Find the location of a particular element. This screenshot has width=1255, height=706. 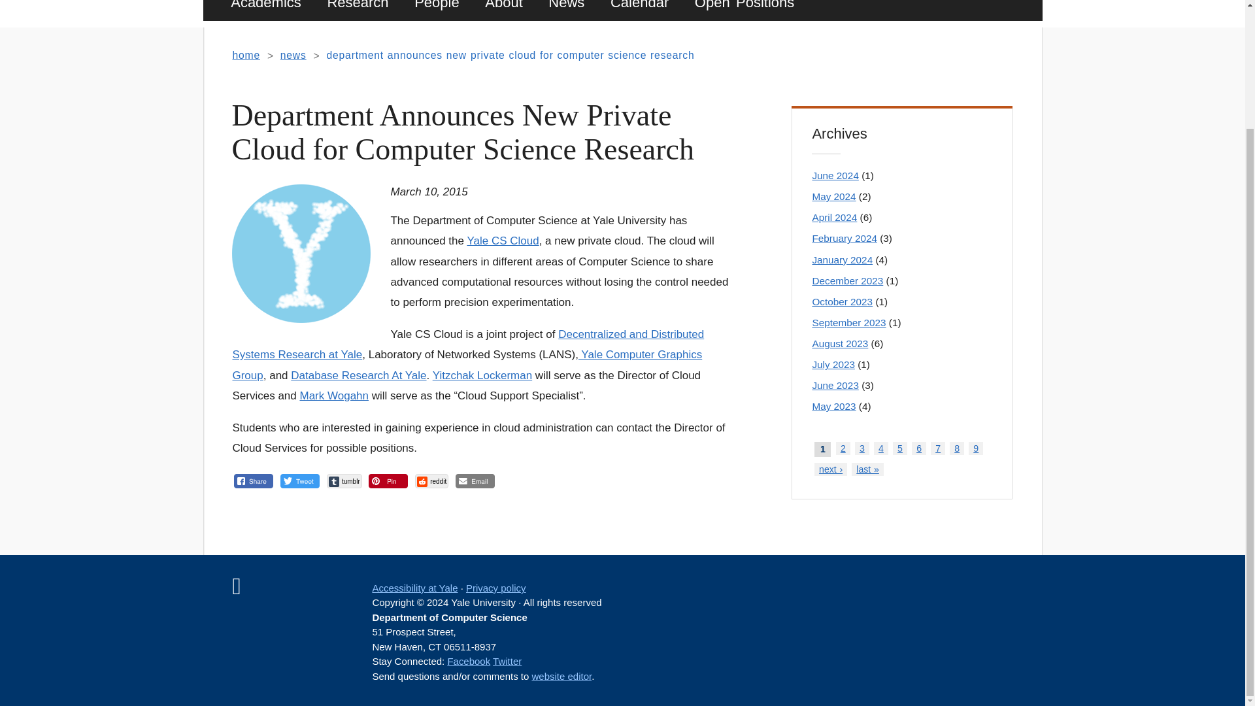

3 is located at coordinates (862, 448).